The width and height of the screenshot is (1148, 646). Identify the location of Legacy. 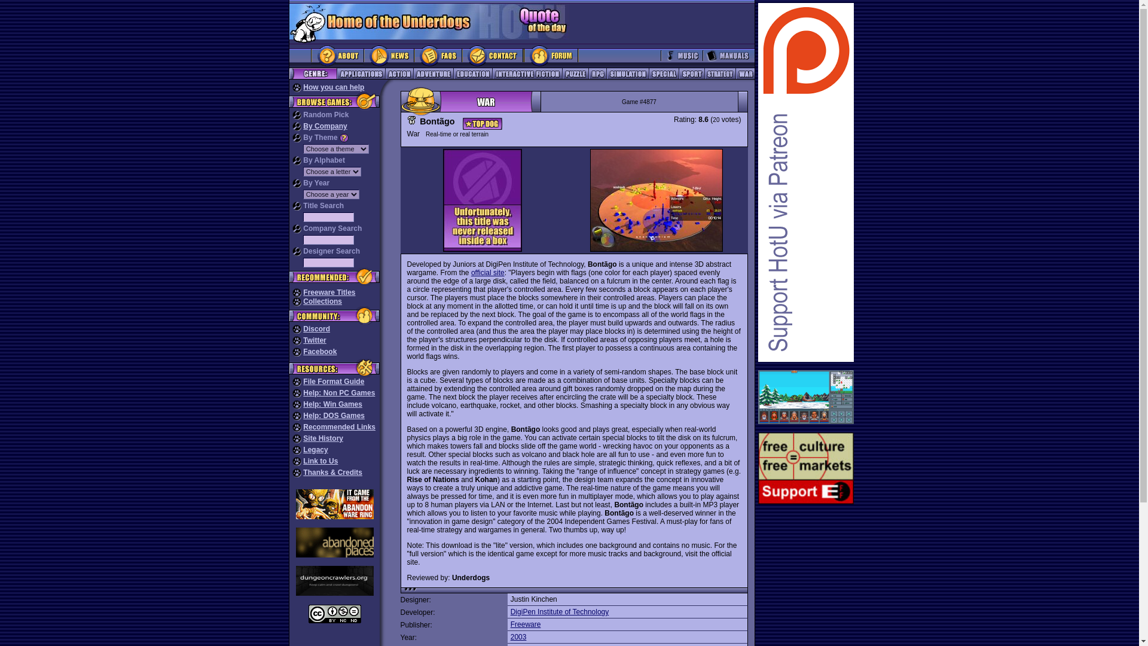
(315, 450).